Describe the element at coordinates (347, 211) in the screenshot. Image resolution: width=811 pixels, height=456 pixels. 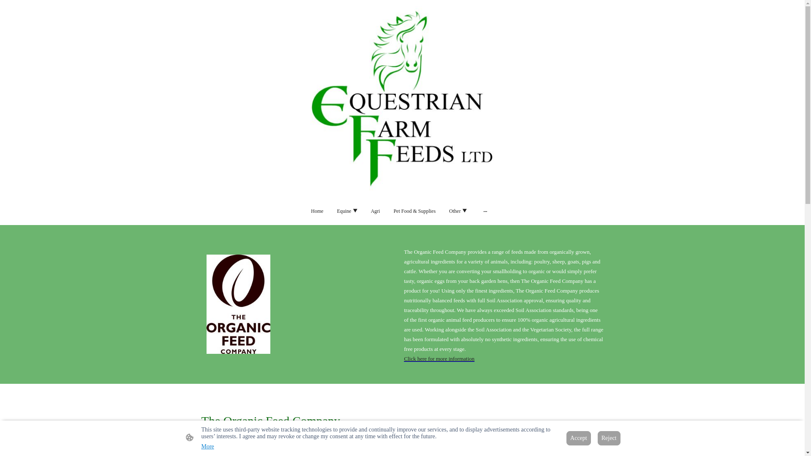
I see `Equine` at that location.